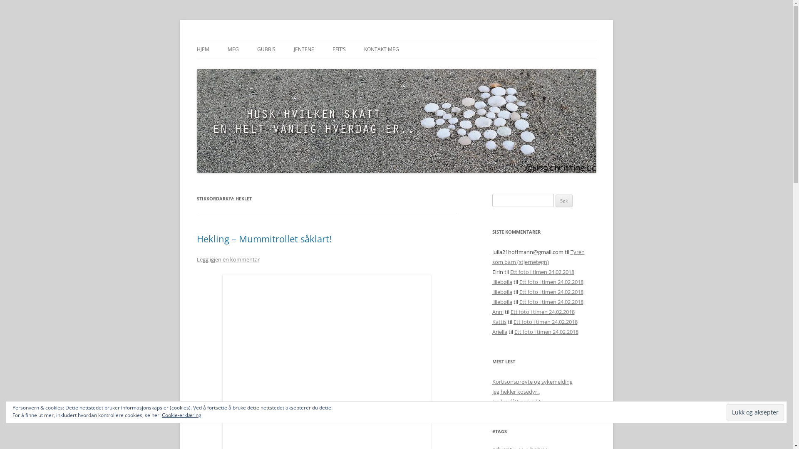  I want to click on Lukk og aksepter, so click(755, 412).